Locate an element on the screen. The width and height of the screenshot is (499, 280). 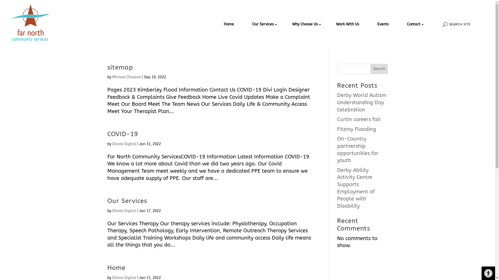
Events is located at coordinates (383, 24).